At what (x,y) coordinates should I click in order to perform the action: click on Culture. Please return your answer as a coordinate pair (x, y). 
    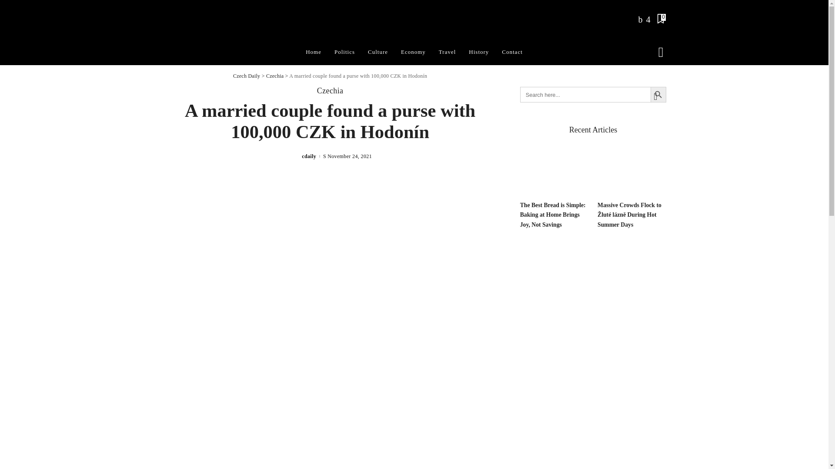
    Looking at the image, I should click on (377, 52).